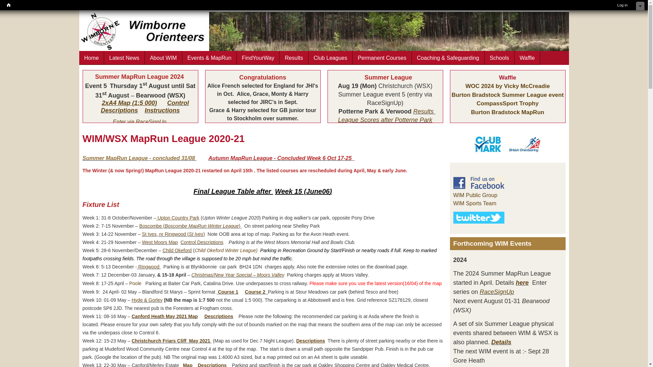 The width and height of the screenshot is (653, 367). I want to click on Hide shortcuts, so click(640, 6).